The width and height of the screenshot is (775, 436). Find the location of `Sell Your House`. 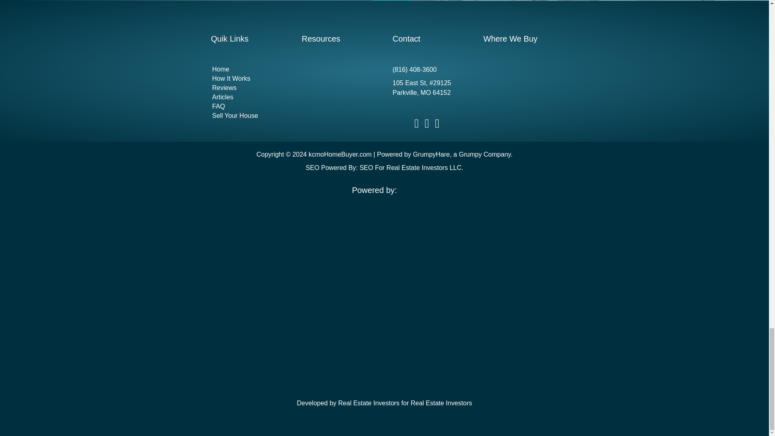

Sell Your House is located at coordinates (248, 116).